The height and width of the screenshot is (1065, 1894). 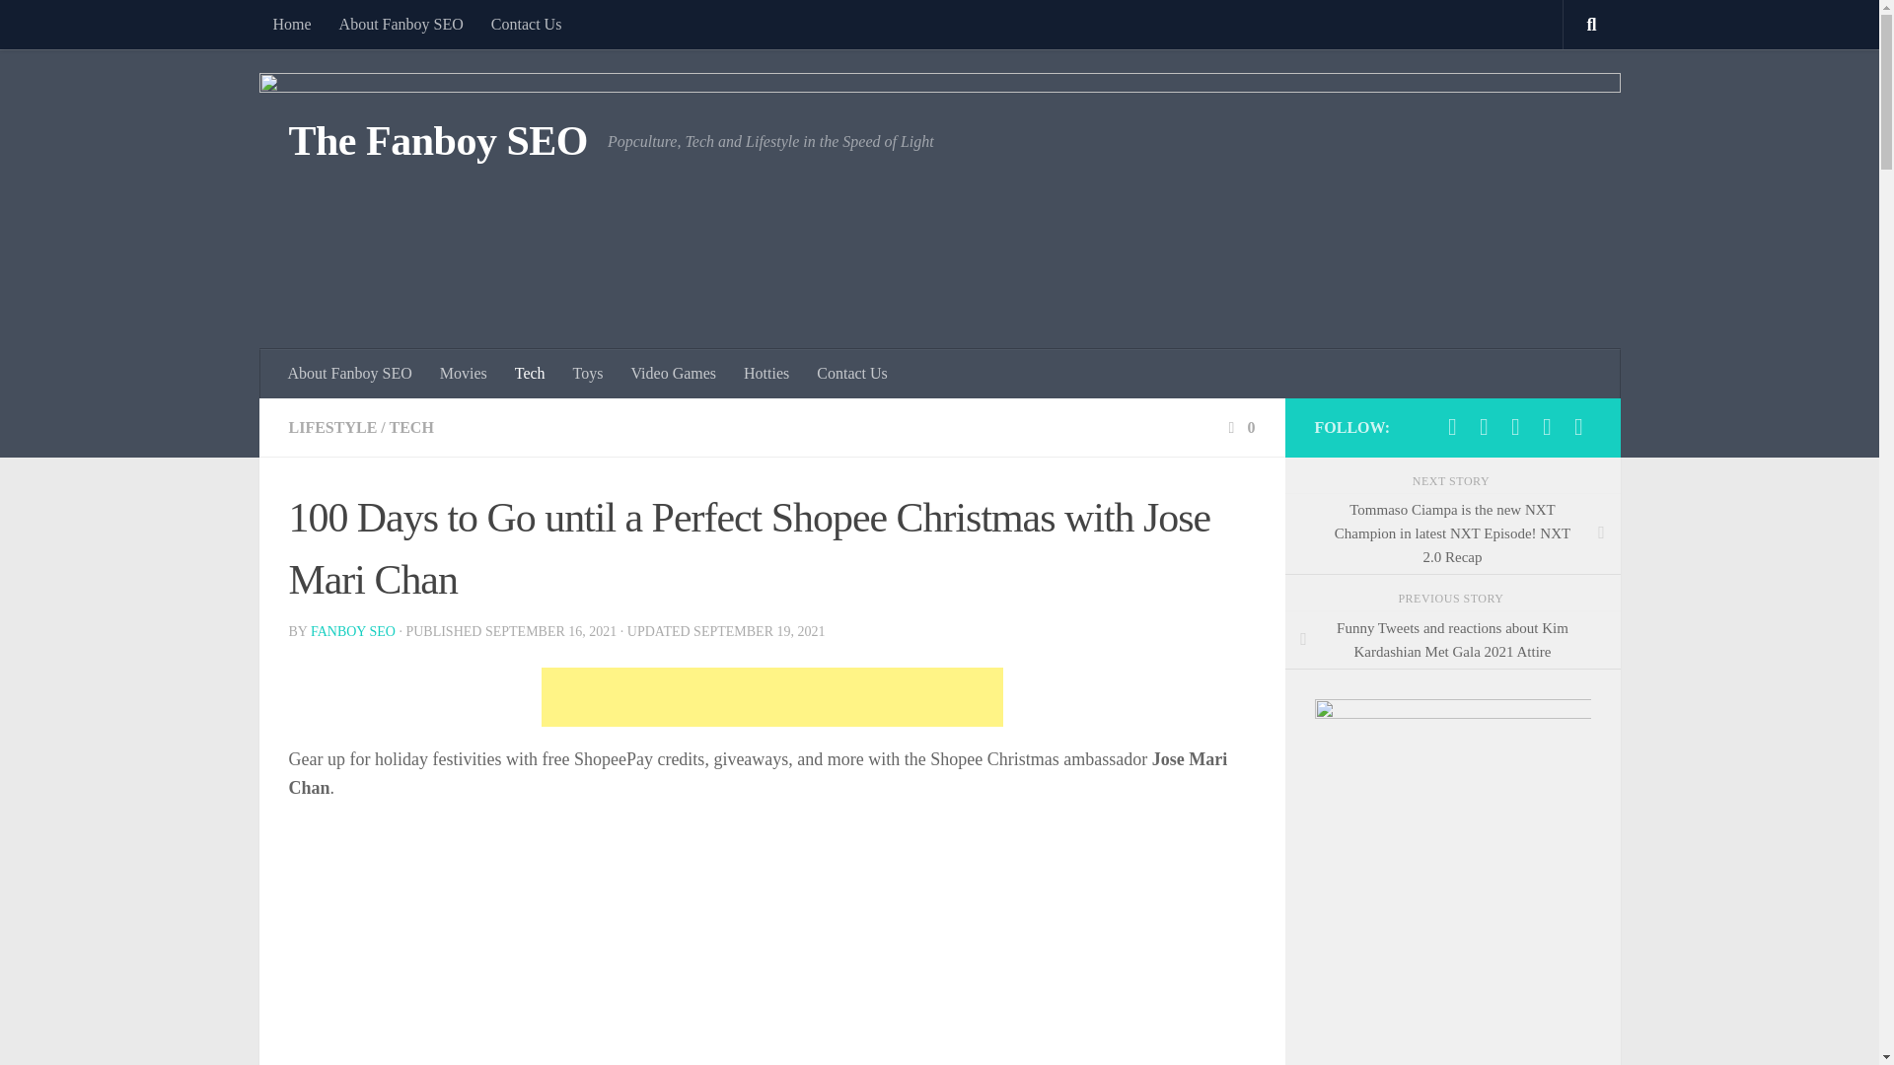 What do you see at coordinates (1547, 426) in the screenshot?
I see `Follow us on Twitch` at bounding box center [1547, 426].